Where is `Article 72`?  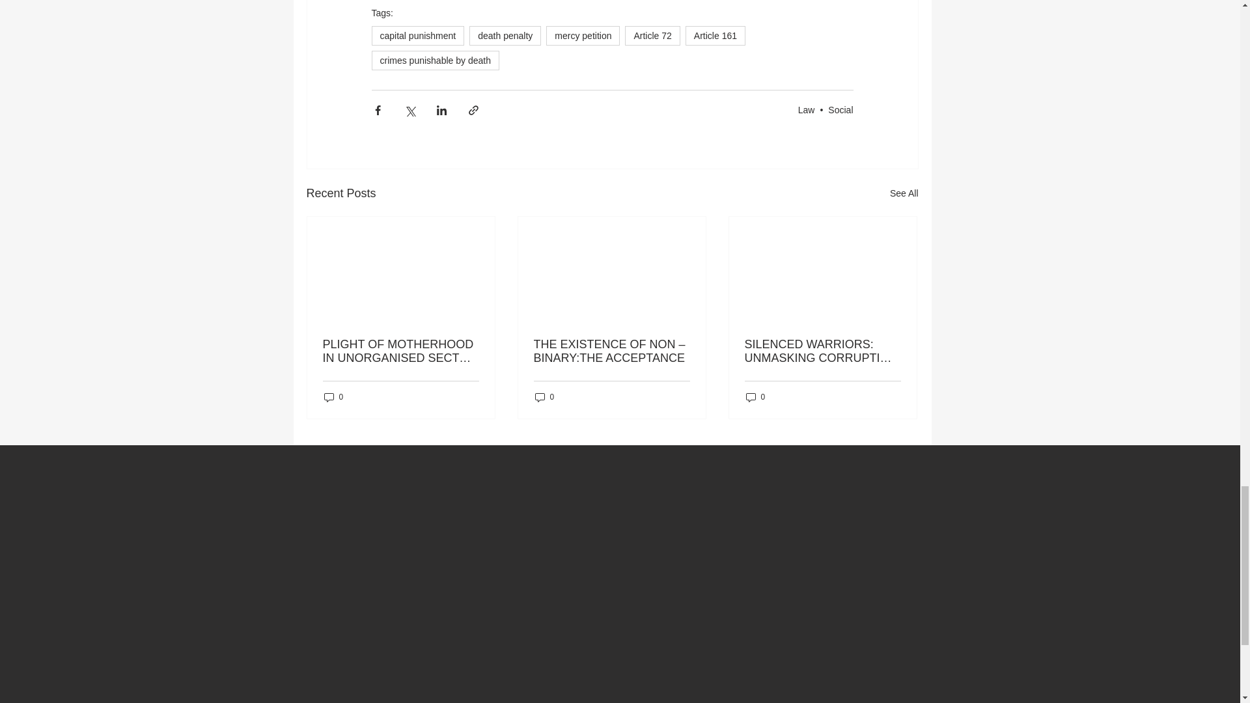 Article 72 is located at coordinates (652, 35).